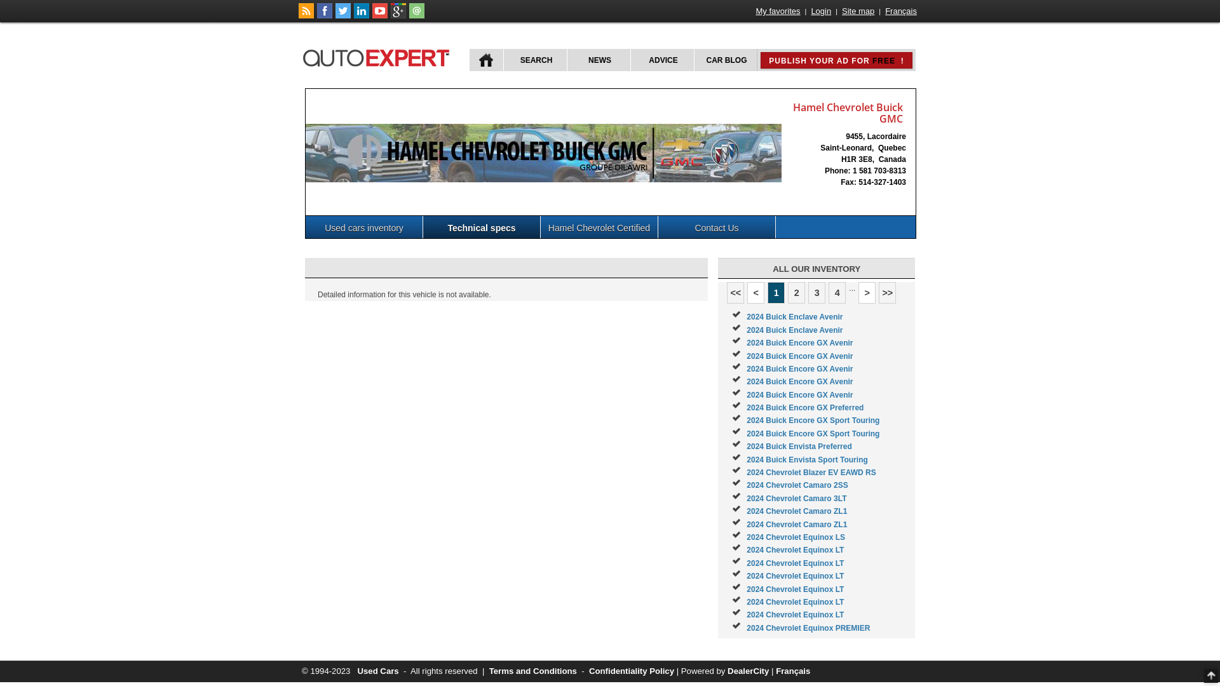 This screenshot has height=686, width=1220. What do you see at coordinates (365, 227) in the screenshot?
I see `Used cars inventory` at bounding box center [365, 227].